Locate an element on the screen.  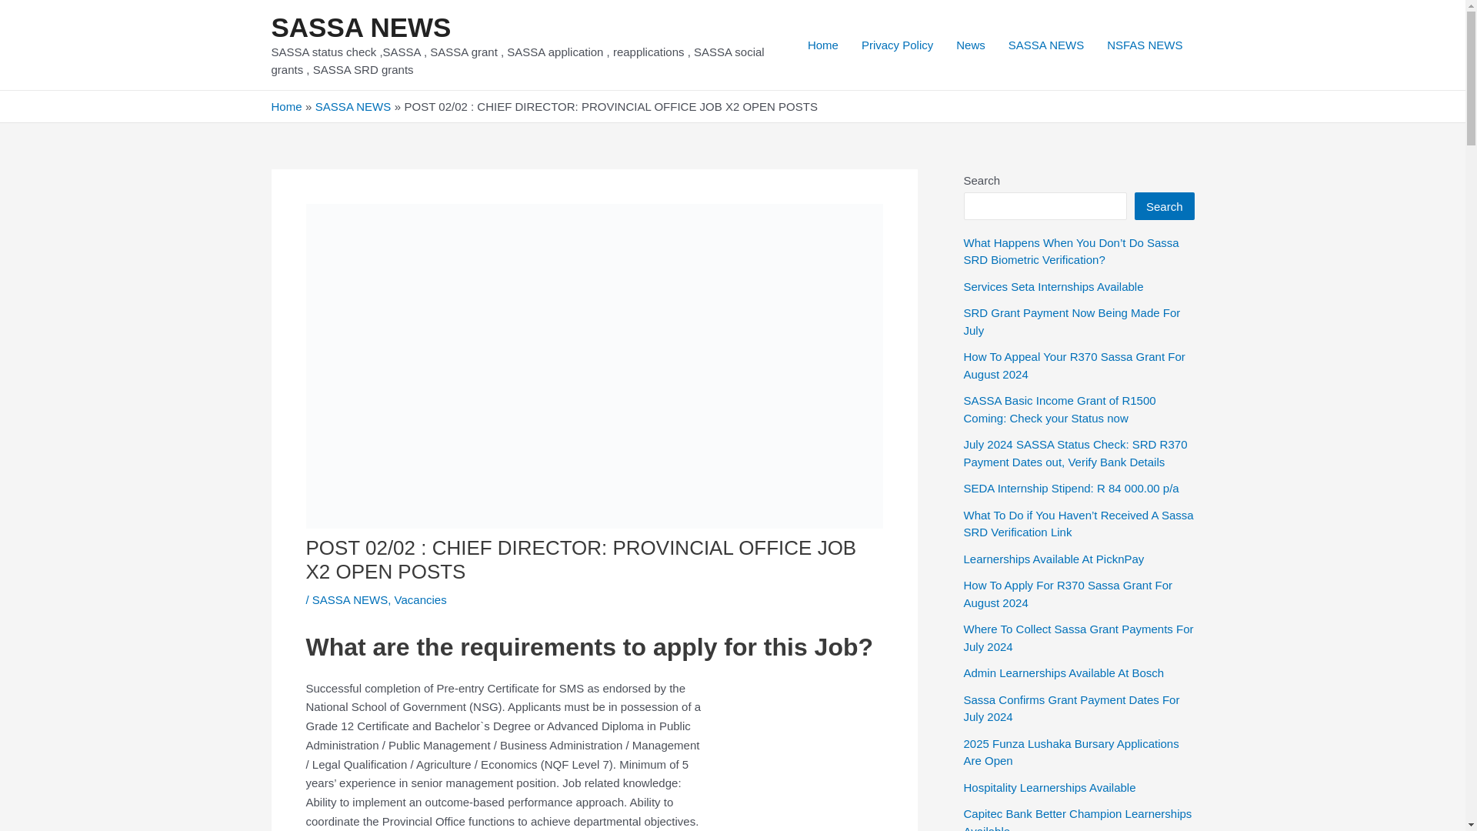
Vacancies is located at coordinates (420, 600).